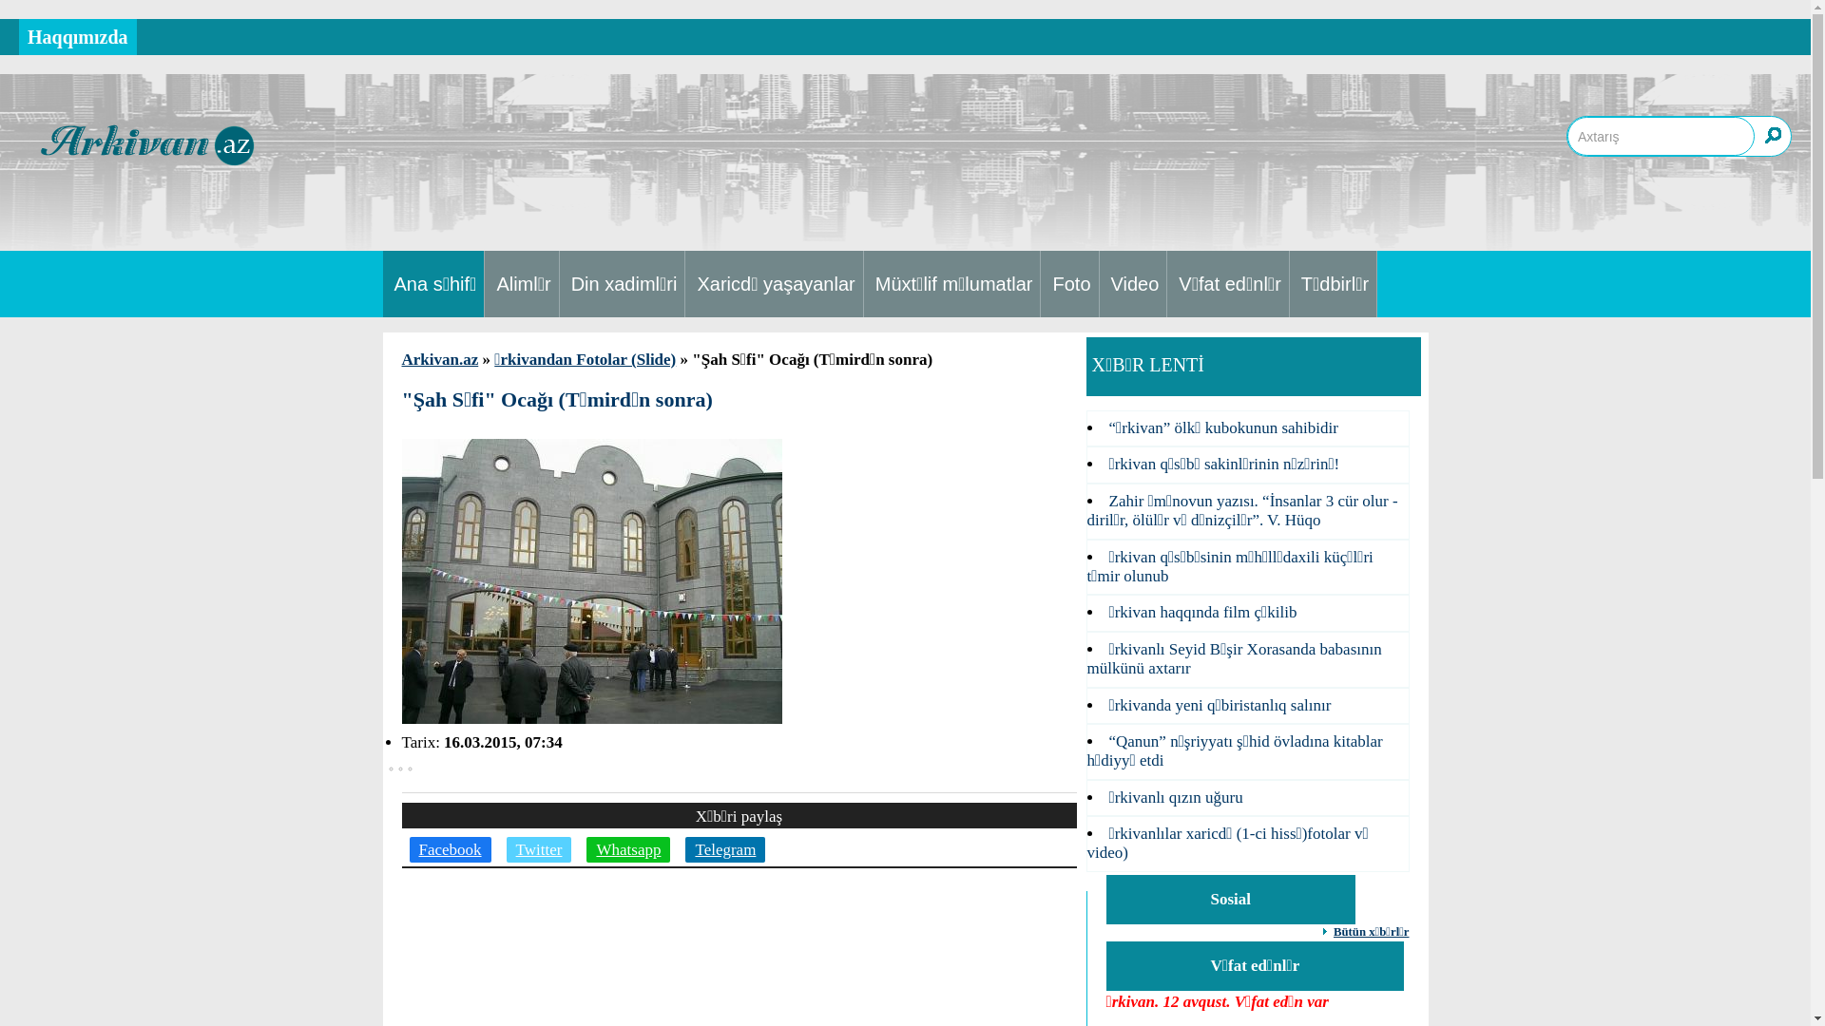 The width and height of the screenshot is (1825, 1026). Describe the element at coordinates (1773, 136) in the screenshot. I see `OK` at that location.